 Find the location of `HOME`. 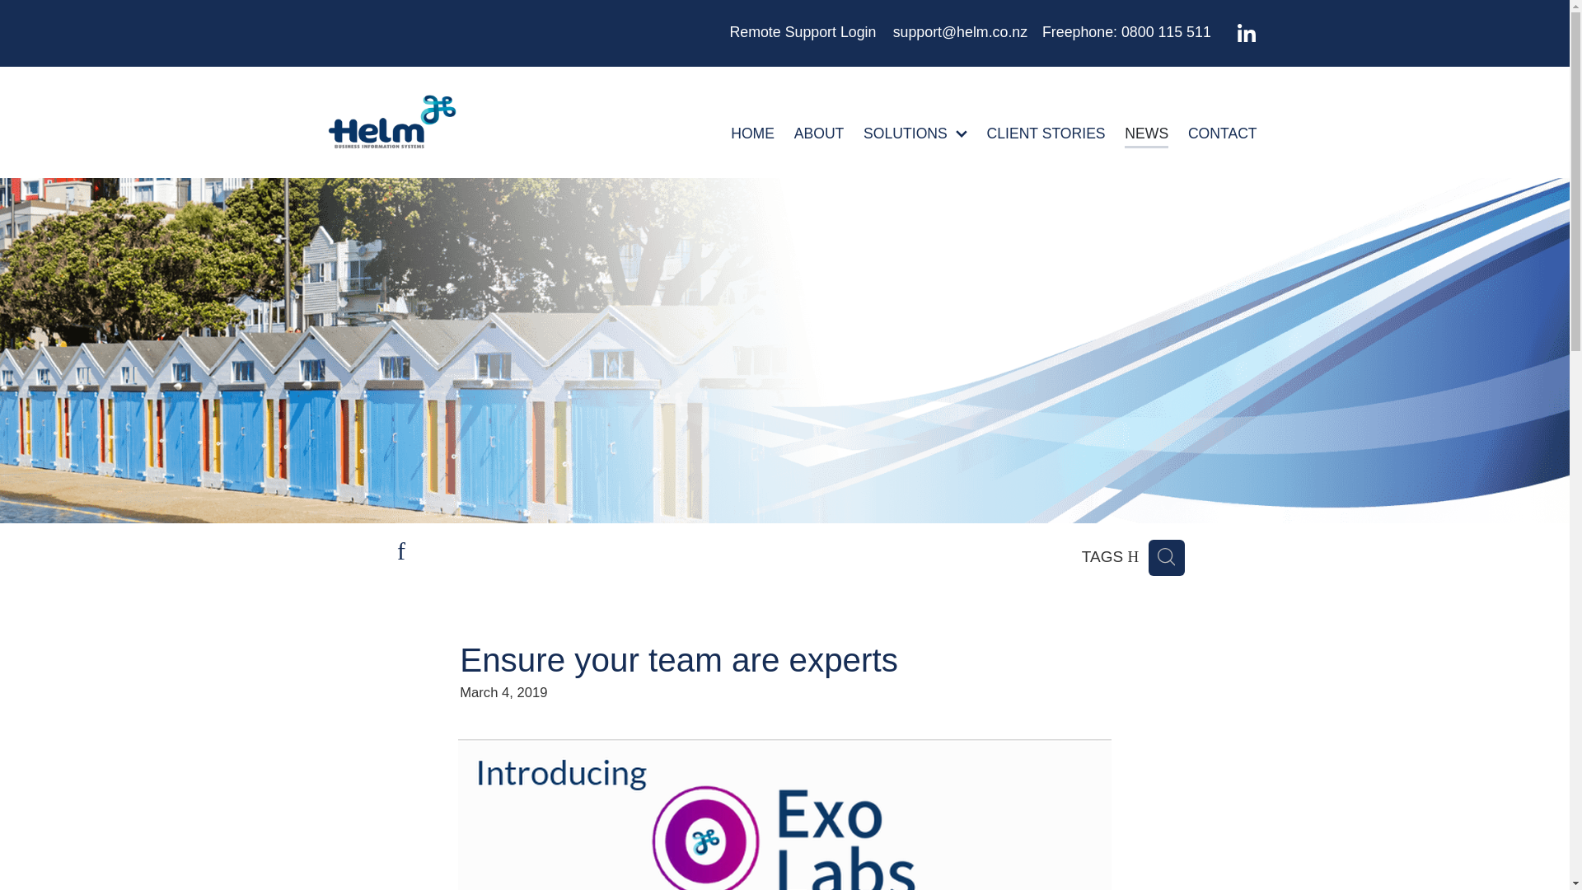

HOME is located at coordinates (753, 133).